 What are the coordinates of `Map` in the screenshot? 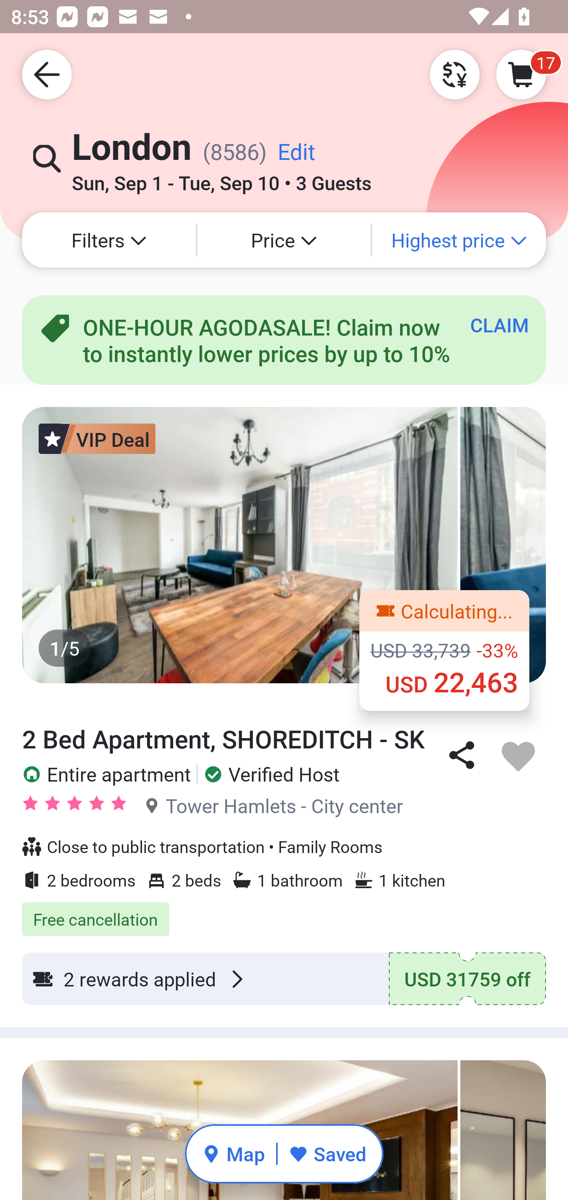 It's located at (234, 1153).